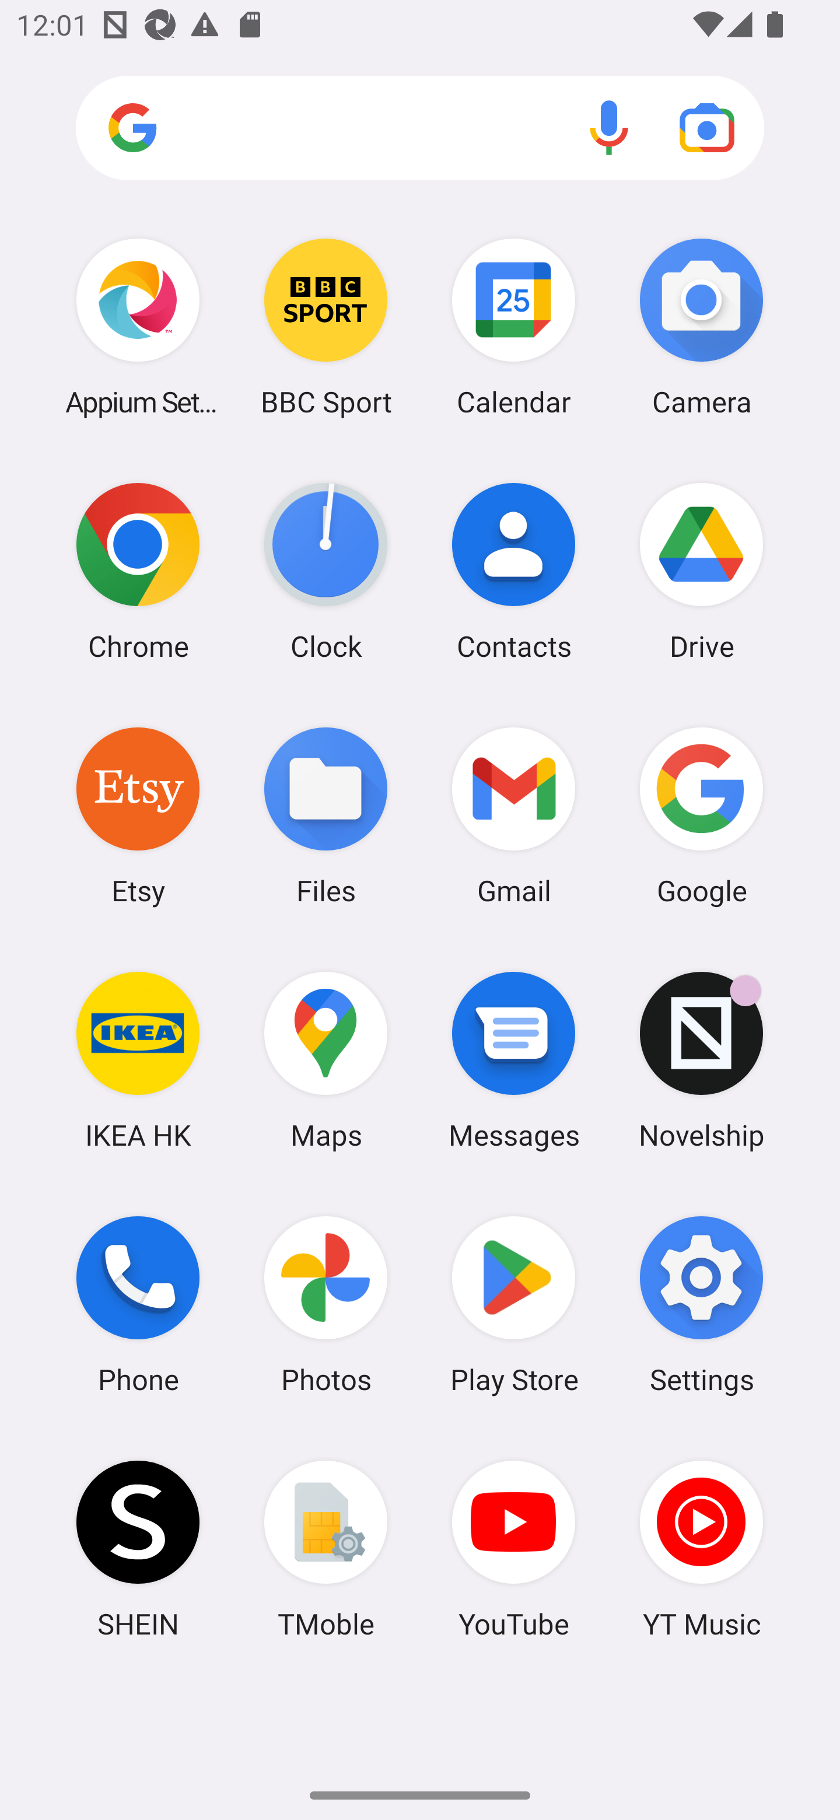 The height and width of the screenshot is (1820, 840). I want to click on Novelship Novelship has 7 notifications, so click(701, 1060).